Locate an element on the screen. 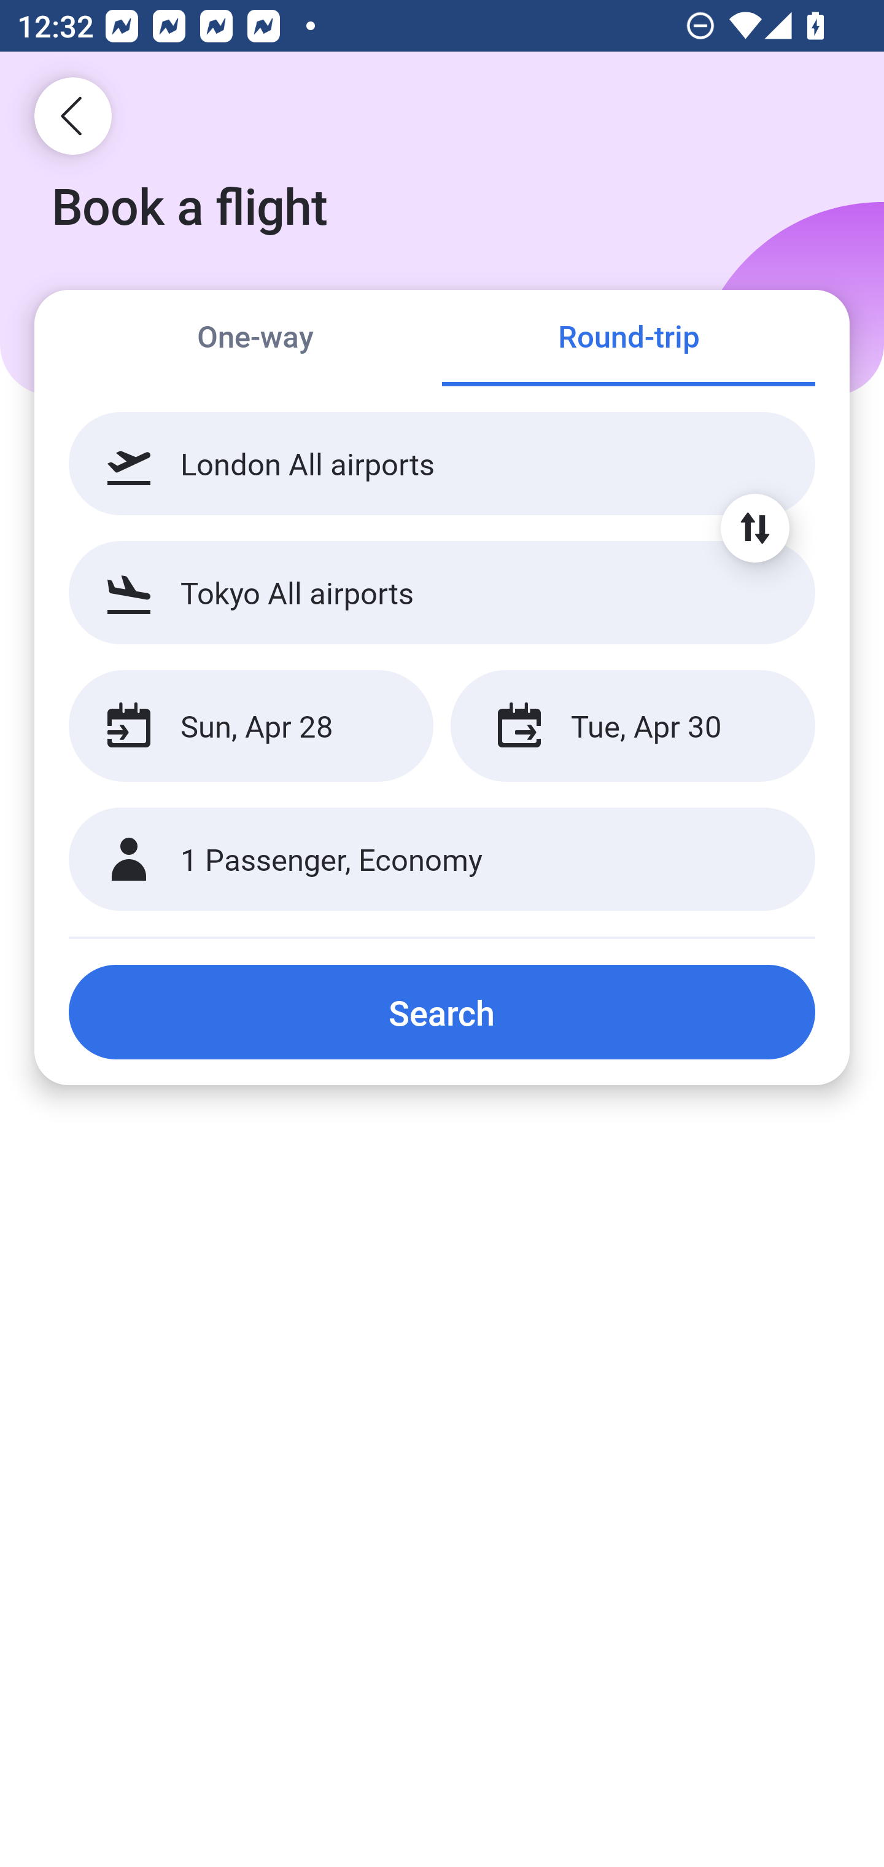 The width and height of the screenshot is (884, 1867). One-way is located at coordinates (255, 339).